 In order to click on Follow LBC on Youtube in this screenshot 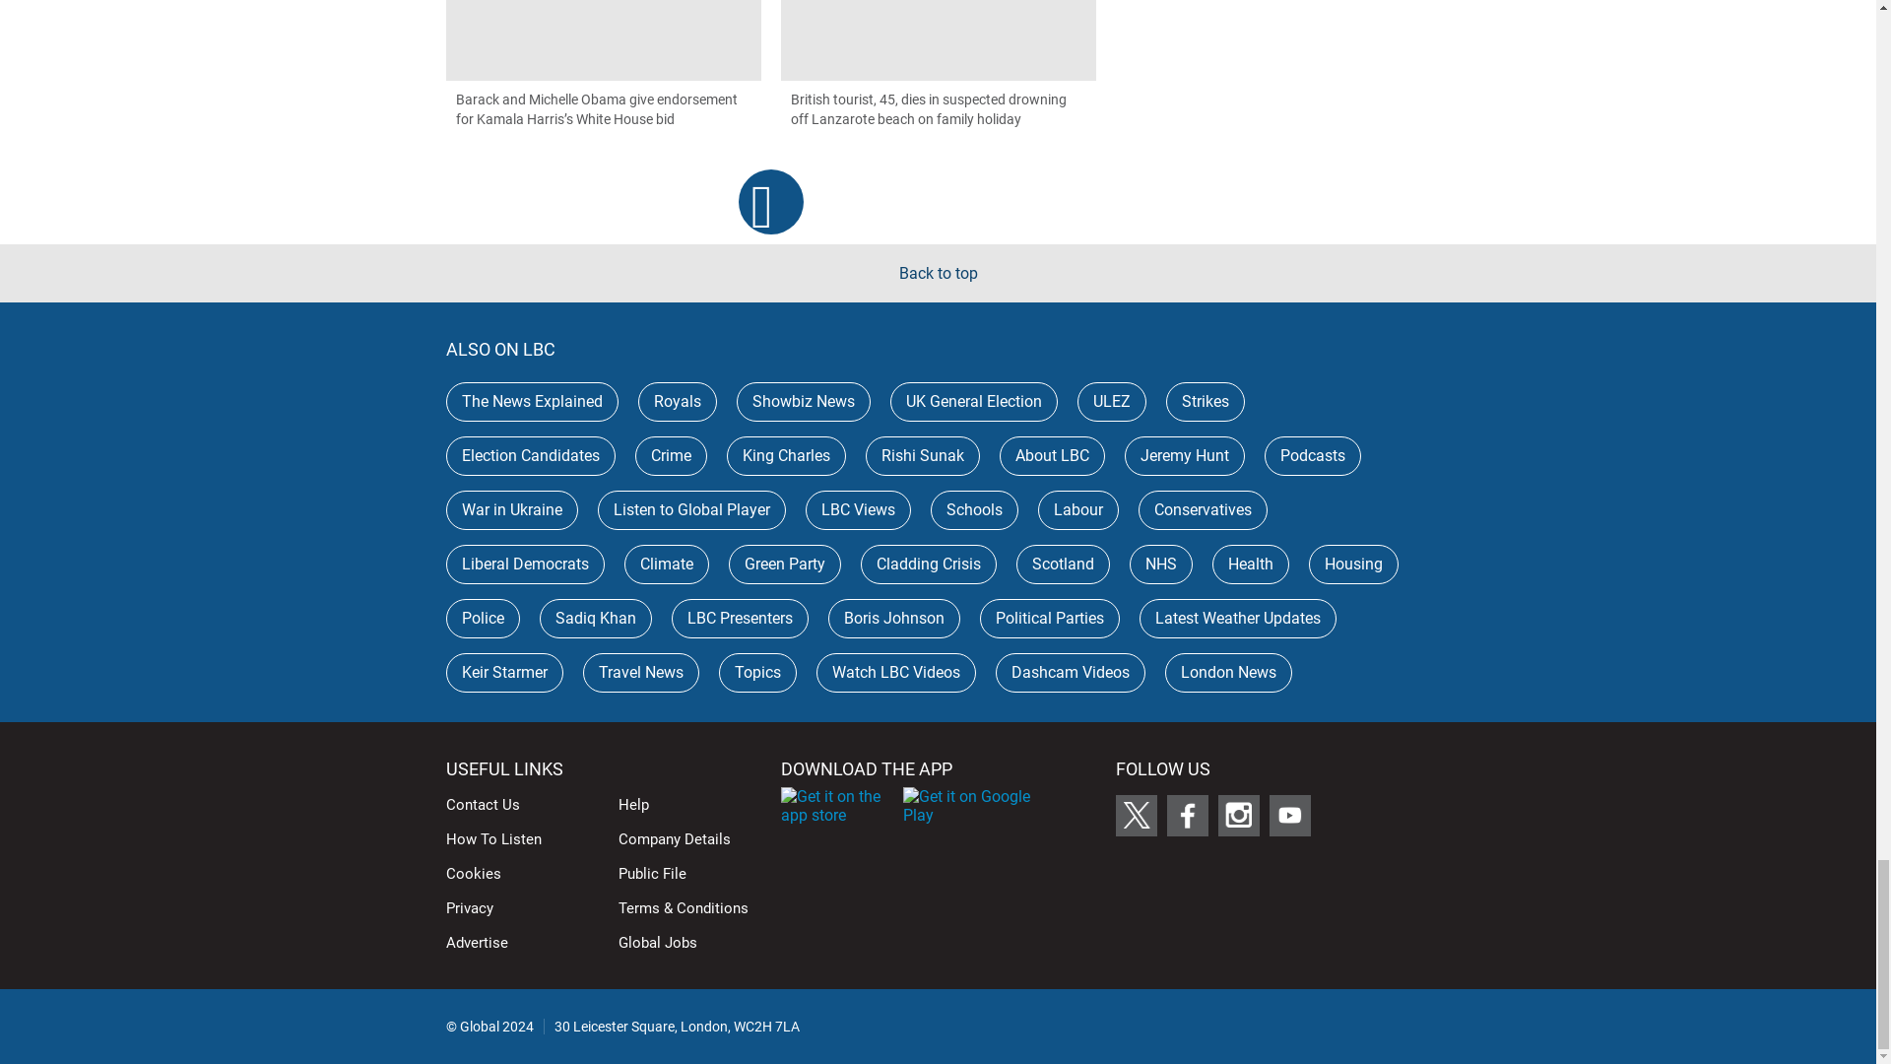, I will do `click(1289, 815)`.